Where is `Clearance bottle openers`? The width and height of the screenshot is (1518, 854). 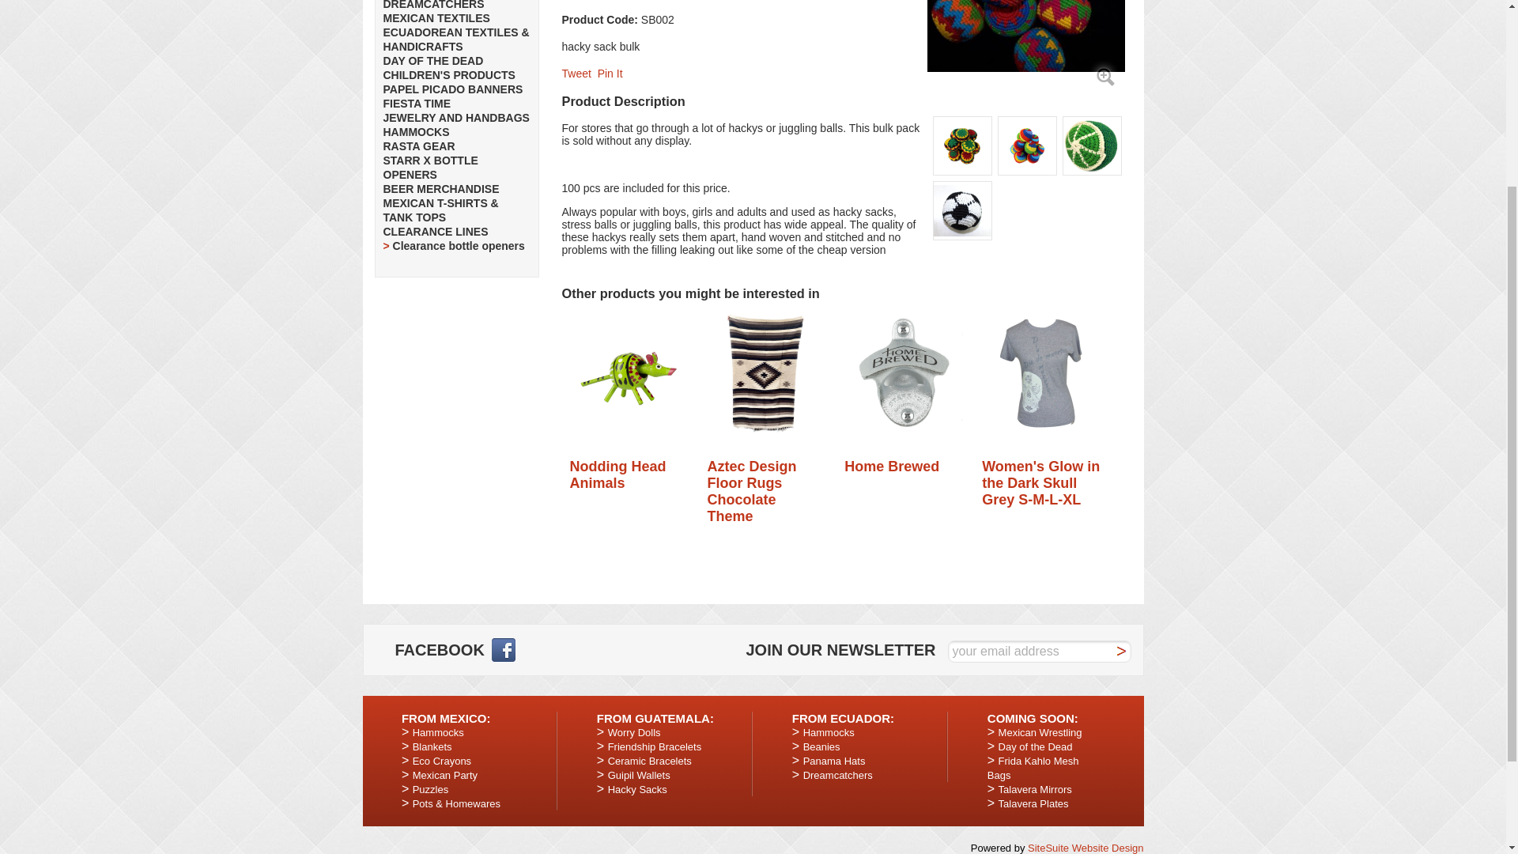 Clearance bottle openers is located at coordinates (459, 245).